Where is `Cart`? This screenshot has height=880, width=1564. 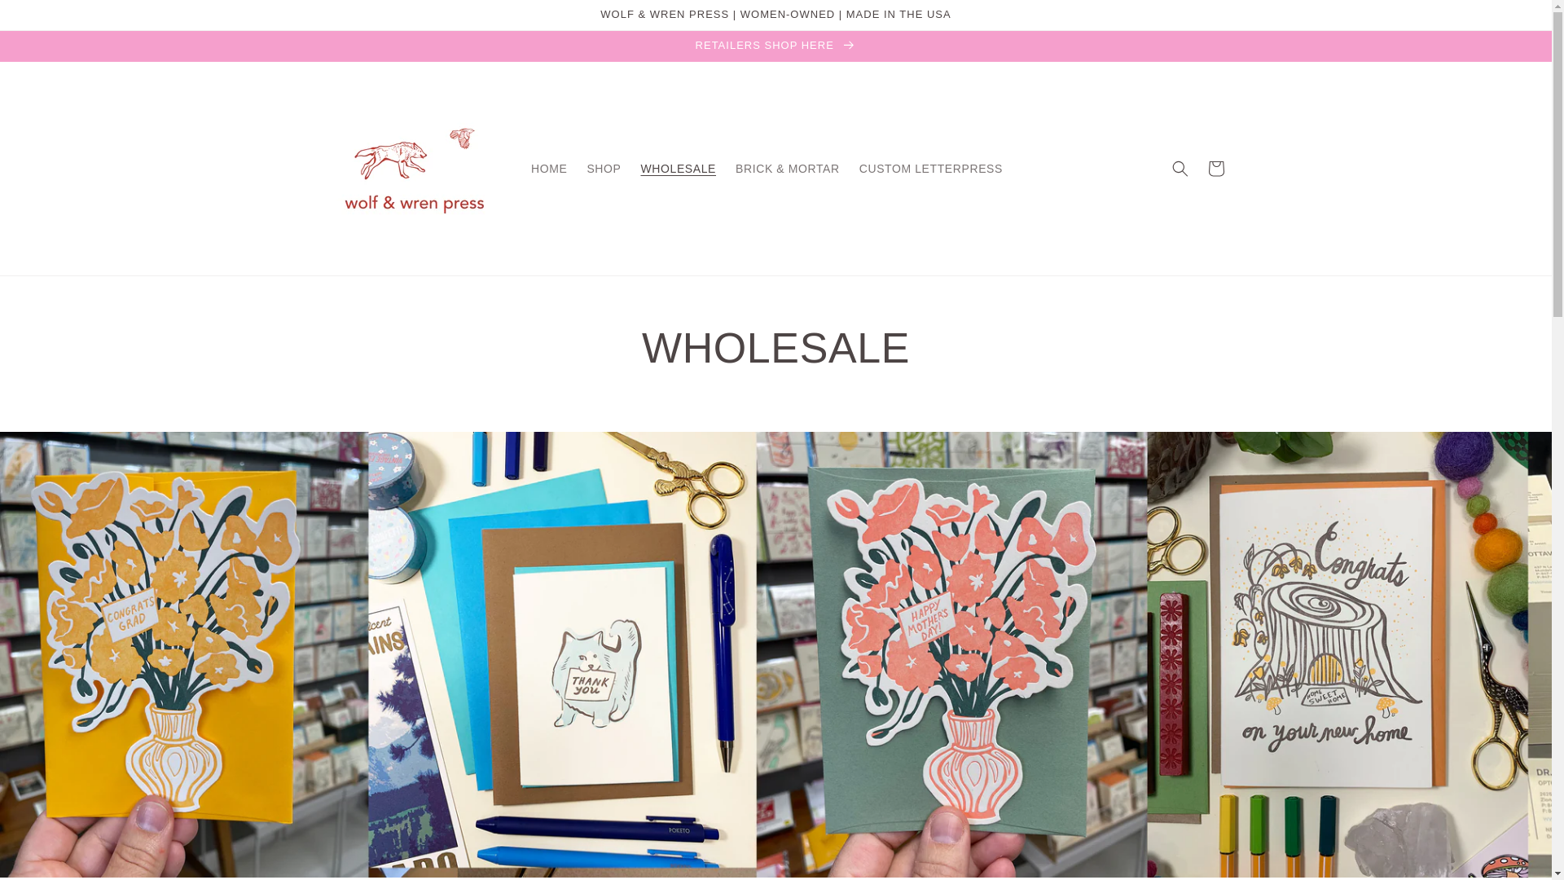
Cart is located at coordinates (1215, 168).